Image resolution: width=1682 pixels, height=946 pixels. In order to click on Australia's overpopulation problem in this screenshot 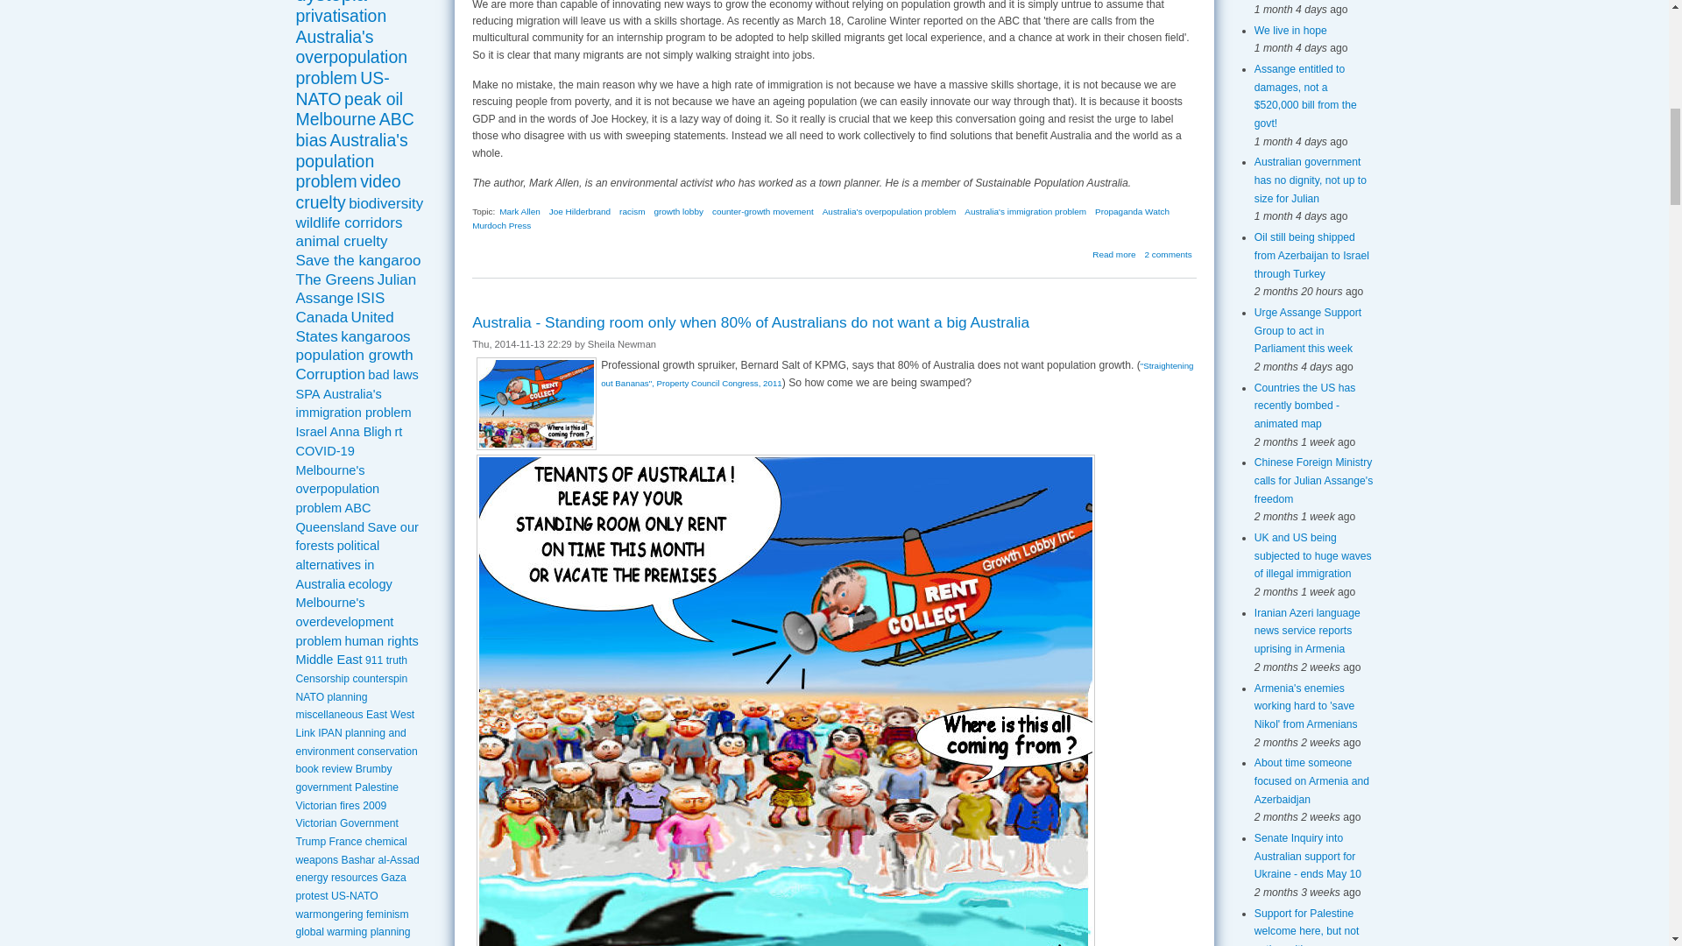, I will do `click(889, 212)`.